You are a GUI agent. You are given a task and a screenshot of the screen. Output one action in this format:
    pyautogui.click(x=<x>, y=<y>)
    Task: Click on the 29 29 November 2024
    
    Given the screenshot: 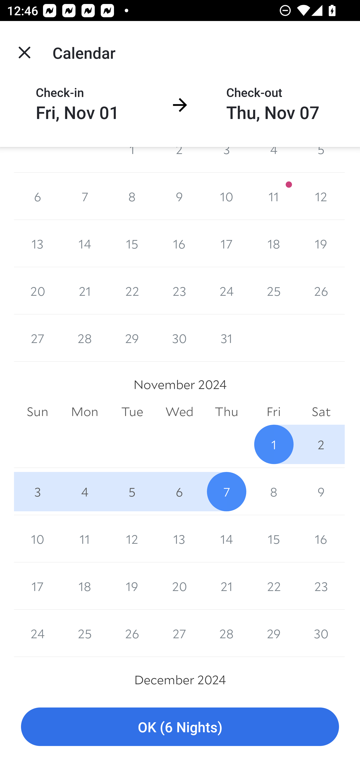 What is the action you would take?
    pyautogui.click(x=273, y=633)
    